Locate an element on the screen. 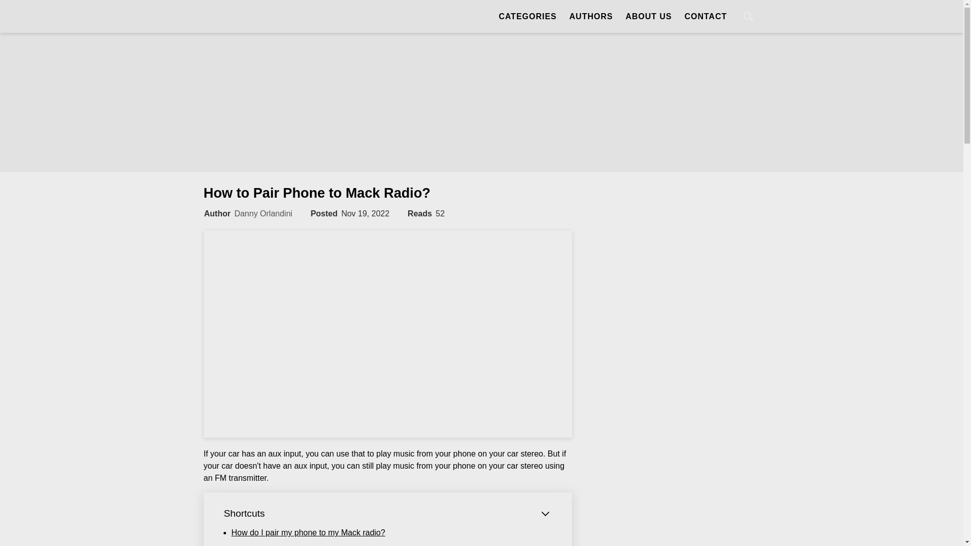 The height and width of the screenshot is (546, 971). ABOUT US is located at coordinates (648, 16).